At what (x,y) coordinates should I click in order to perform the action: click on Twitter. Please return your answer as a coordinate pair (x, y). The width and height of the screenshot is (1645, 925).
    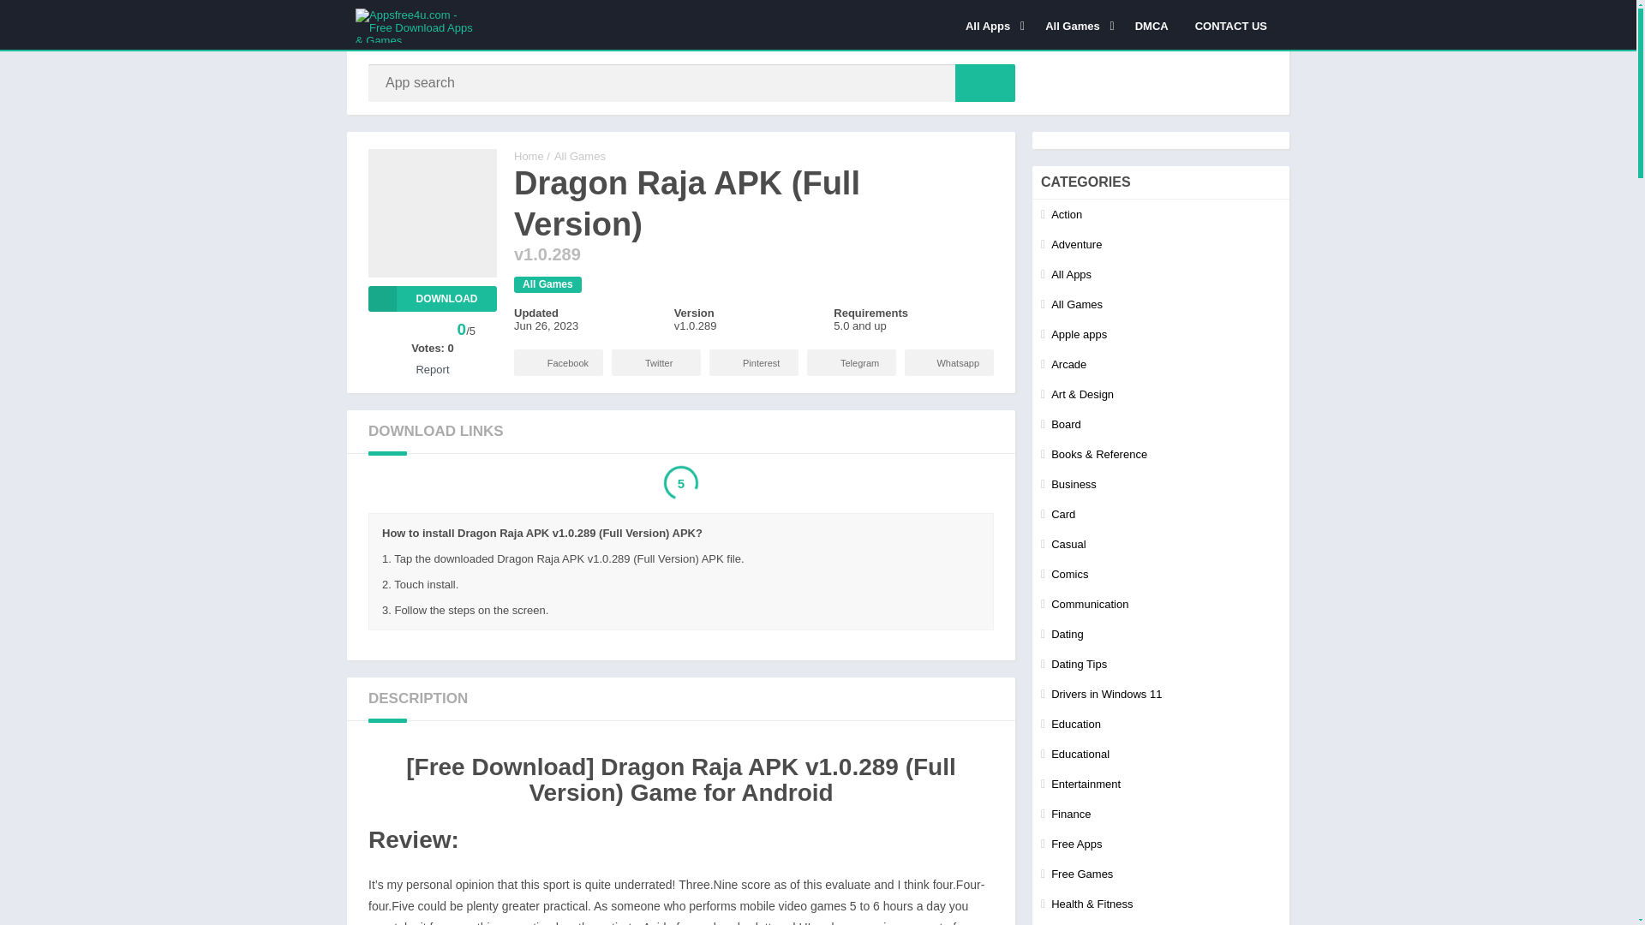
    Looking at the image, I should click on (656, 362).